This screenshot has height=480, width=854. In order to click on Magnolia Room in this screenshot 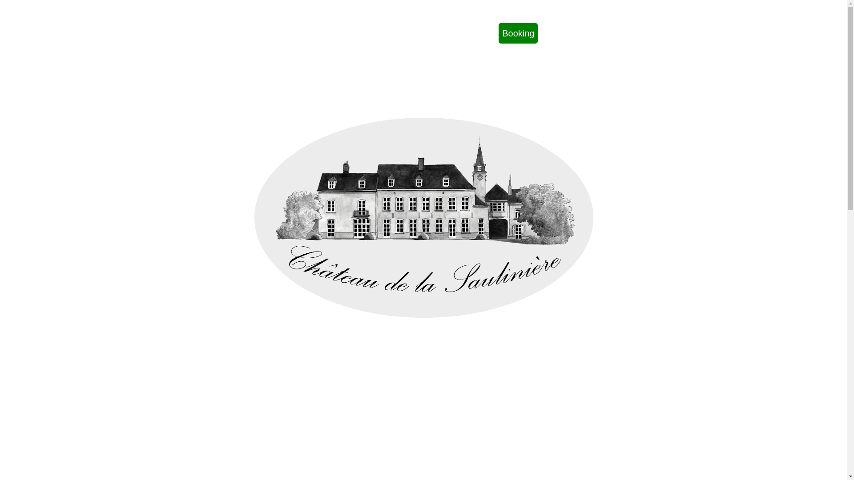, I will do `click(366, 33)`.